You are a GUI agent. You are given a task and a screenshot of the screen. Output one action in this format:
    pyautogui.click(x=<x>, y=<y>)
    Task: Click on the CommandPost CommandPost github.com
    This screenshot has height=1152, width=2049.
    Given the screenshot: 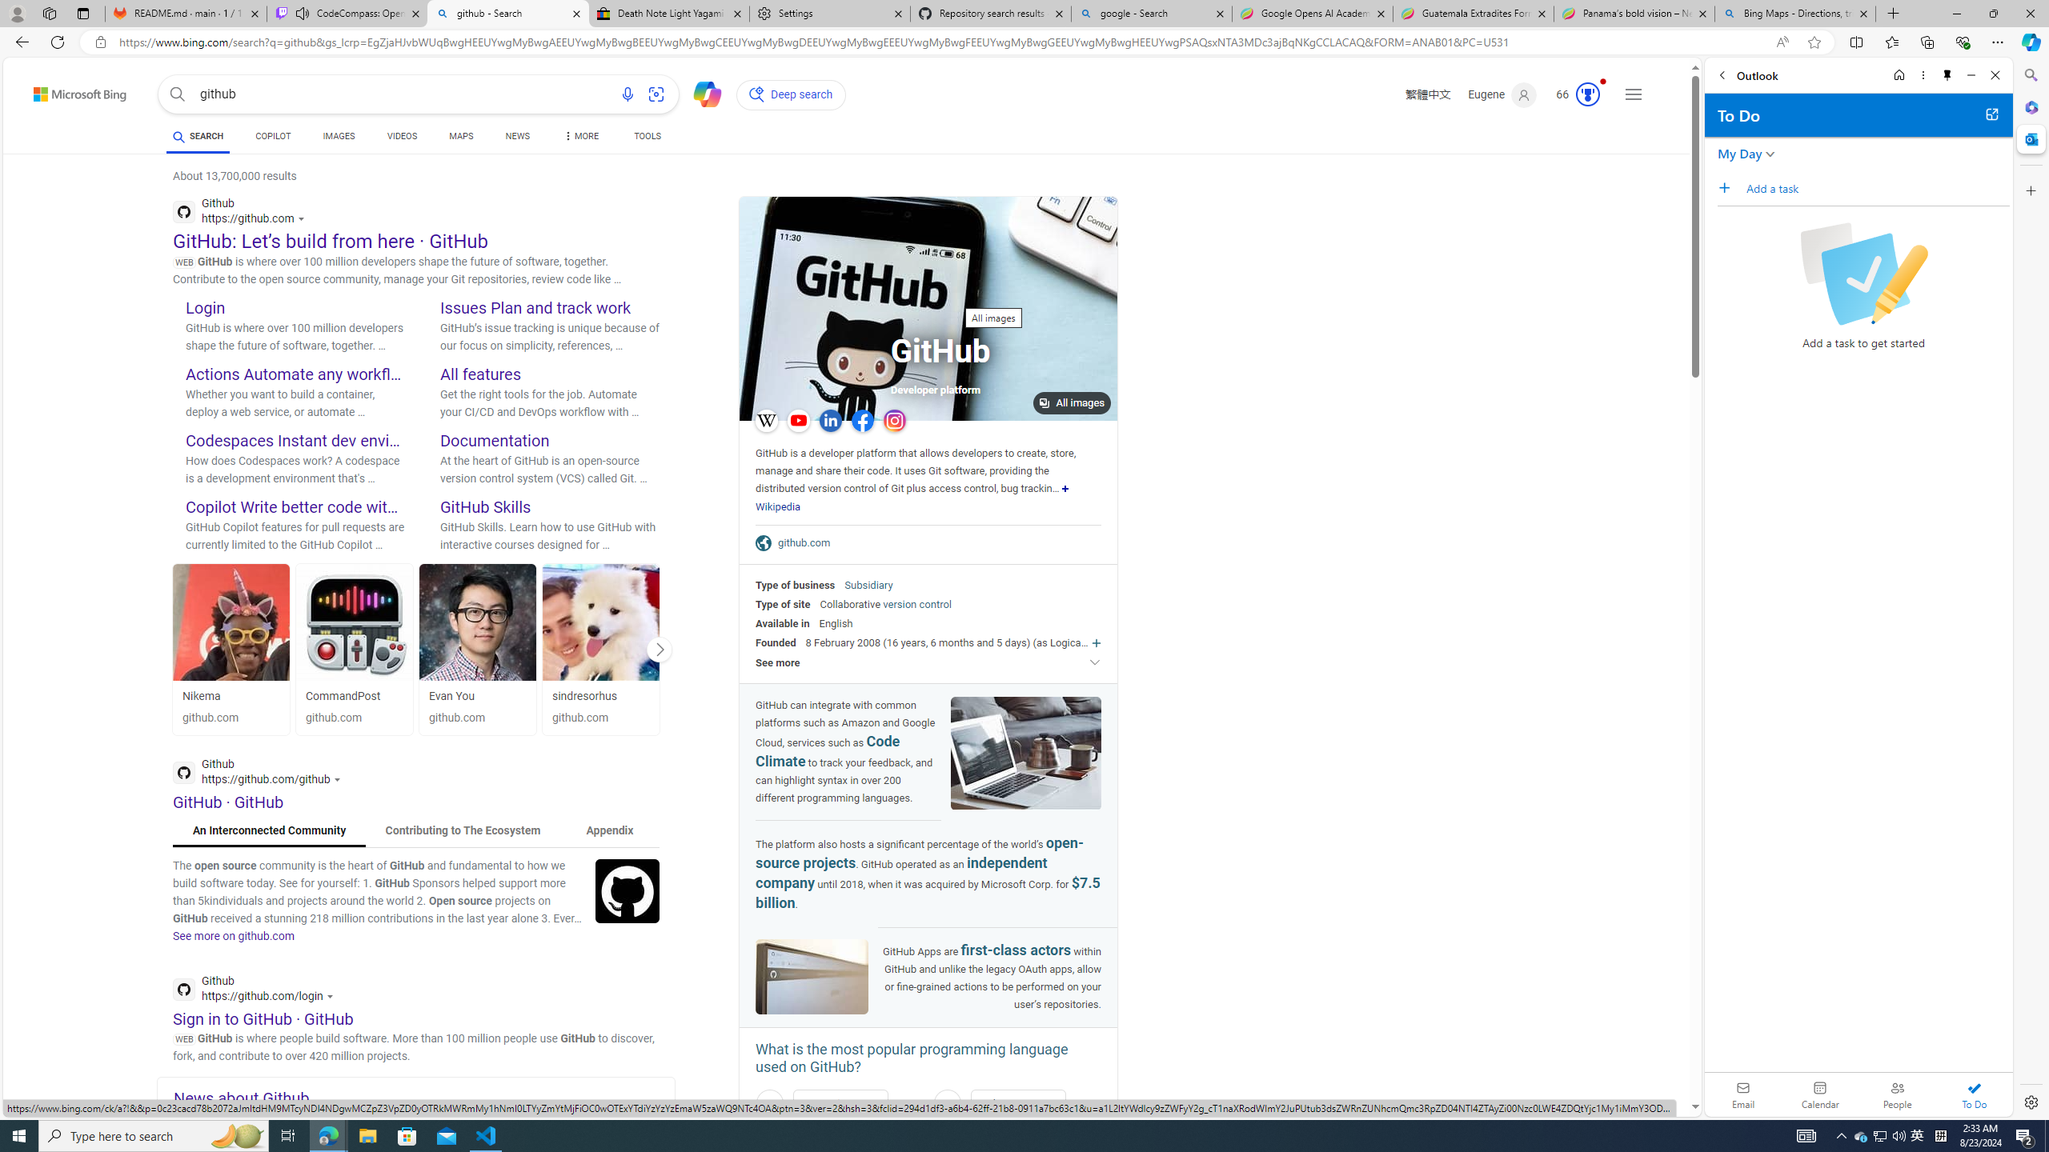 What is the action you would take?
    pyautogui.click(x=355, y=649)
    